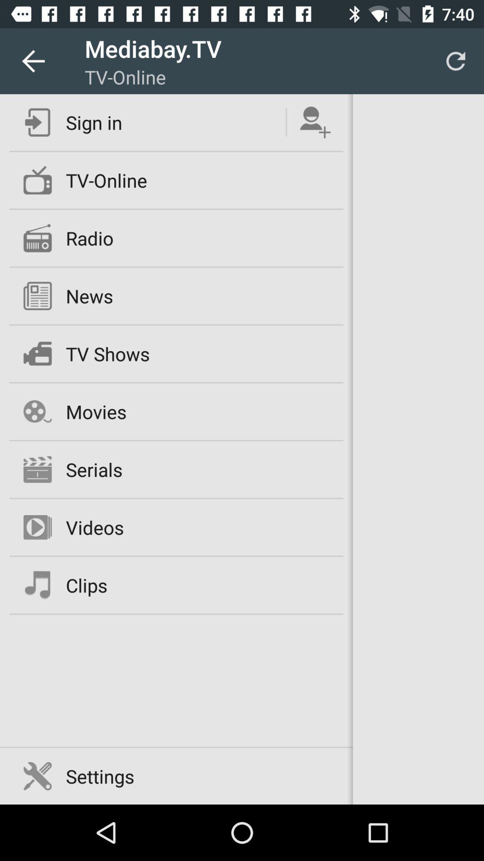 This screenshot has height=861, width=484. I want to click on jump until clips icon, so click(86, 585).